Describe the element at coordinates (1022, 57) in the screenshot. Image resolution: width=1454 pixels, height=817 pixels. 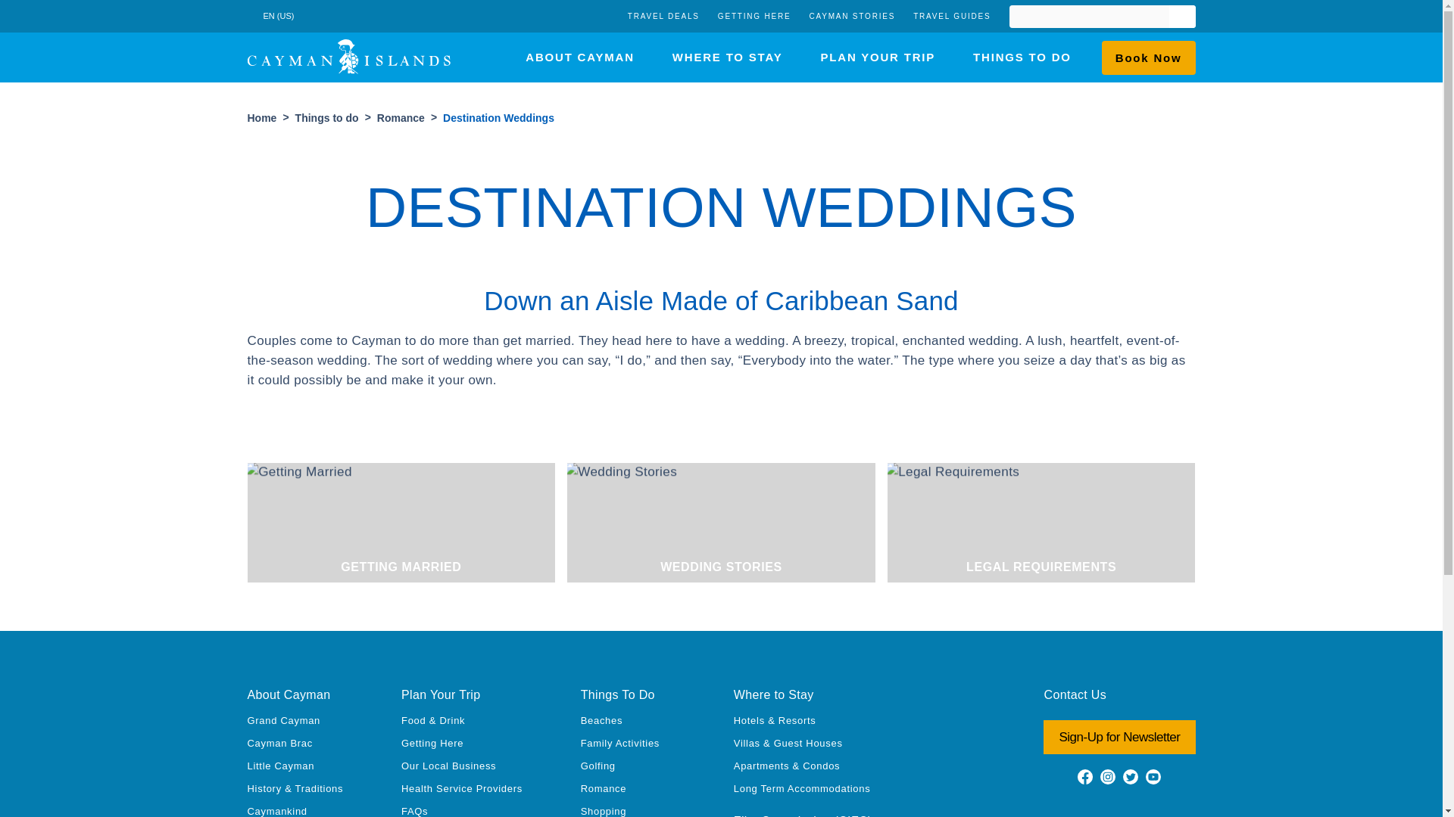
I see `THINGS TO DO` at that location.